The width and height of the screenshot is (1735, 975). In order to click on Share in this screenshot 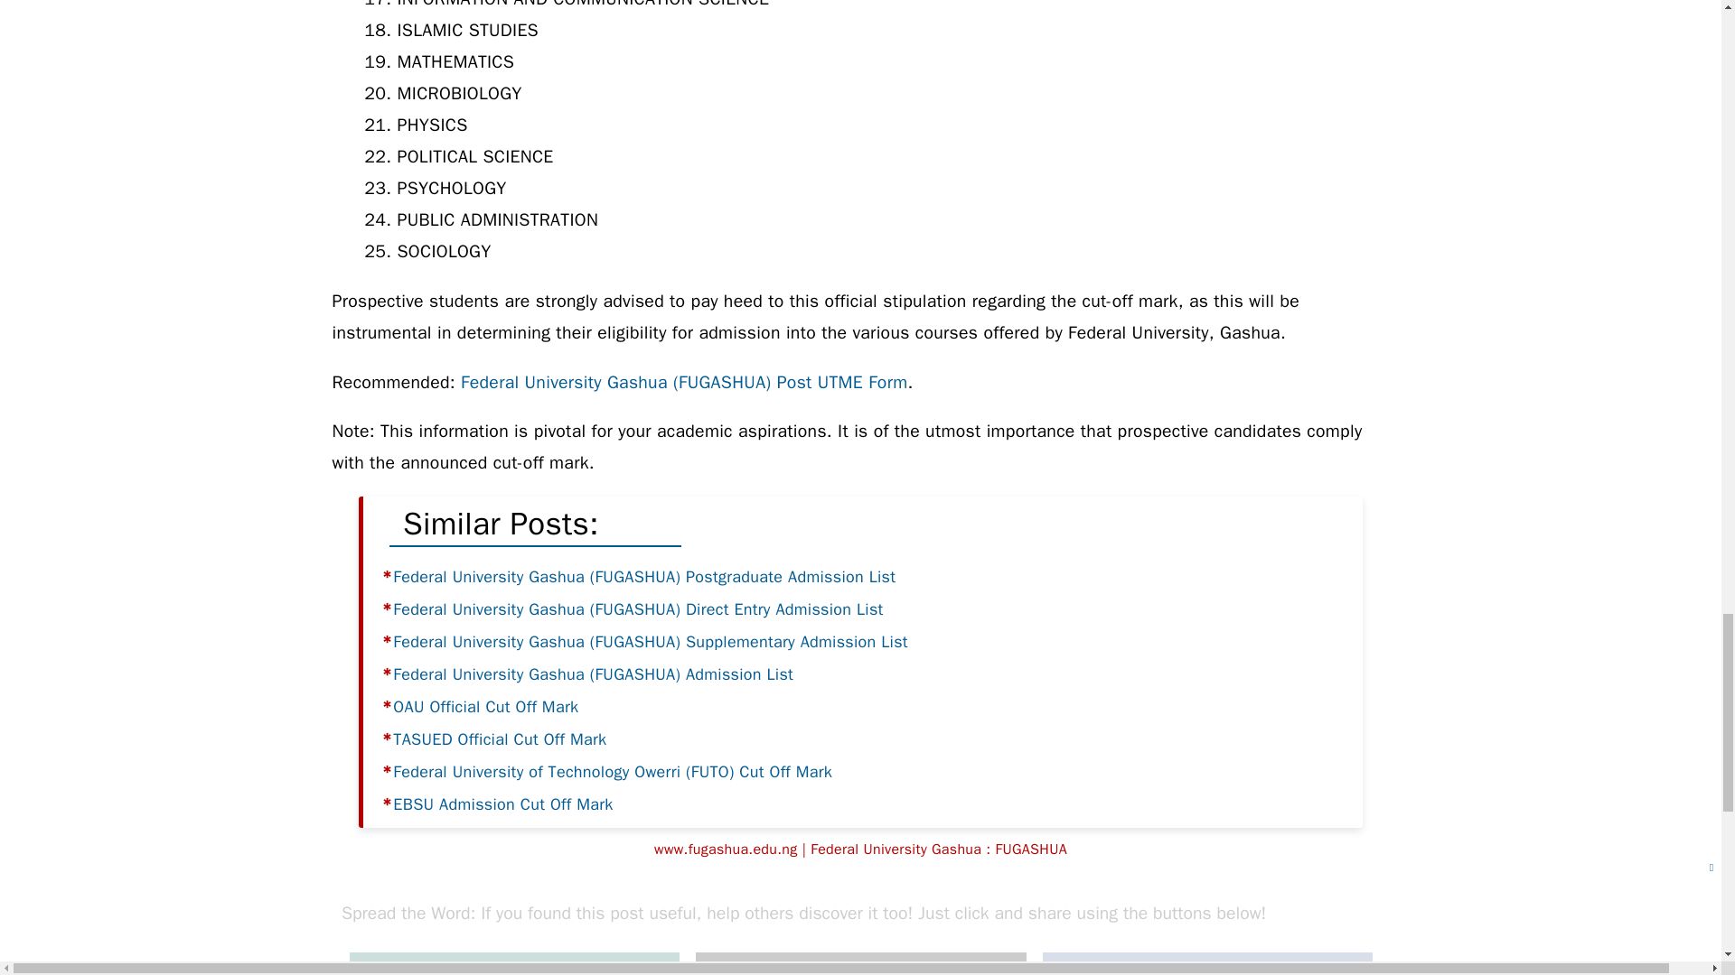, I will do `click(1206, 963)`.